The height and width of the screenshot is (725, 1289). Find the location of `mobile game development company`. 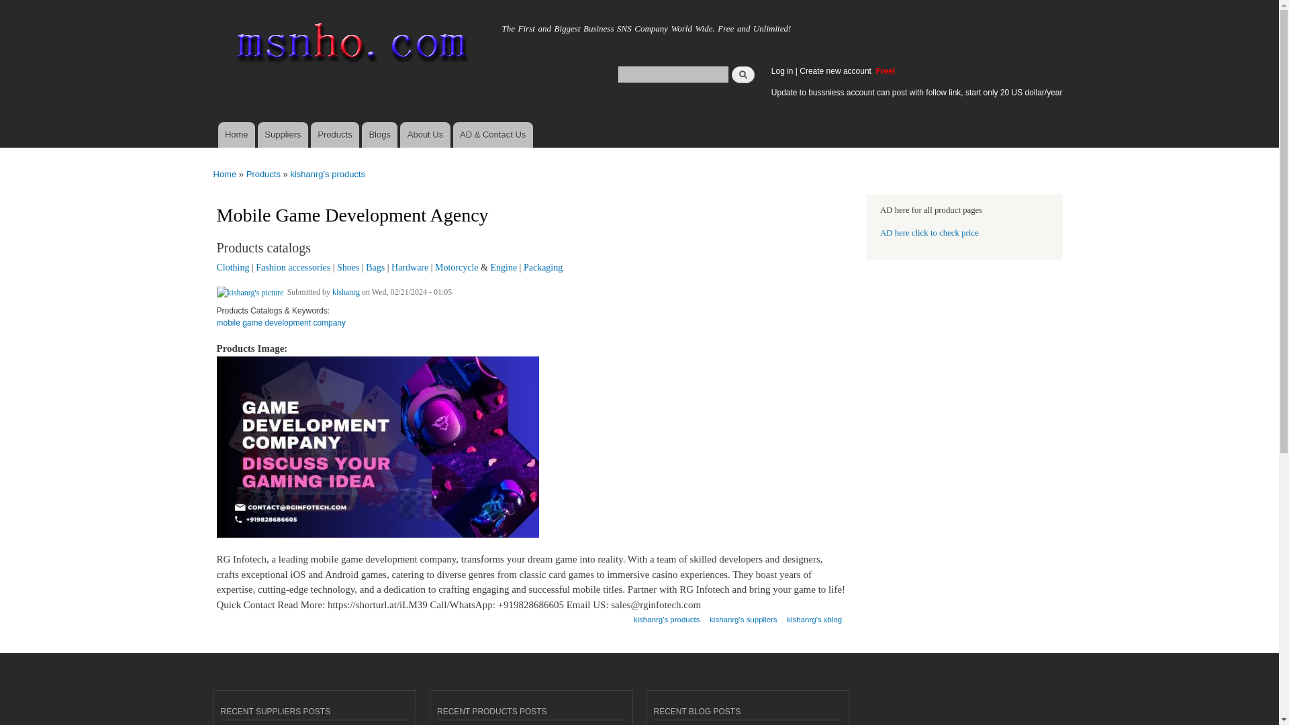

mobile game development company is located at coordinates (281, 328).